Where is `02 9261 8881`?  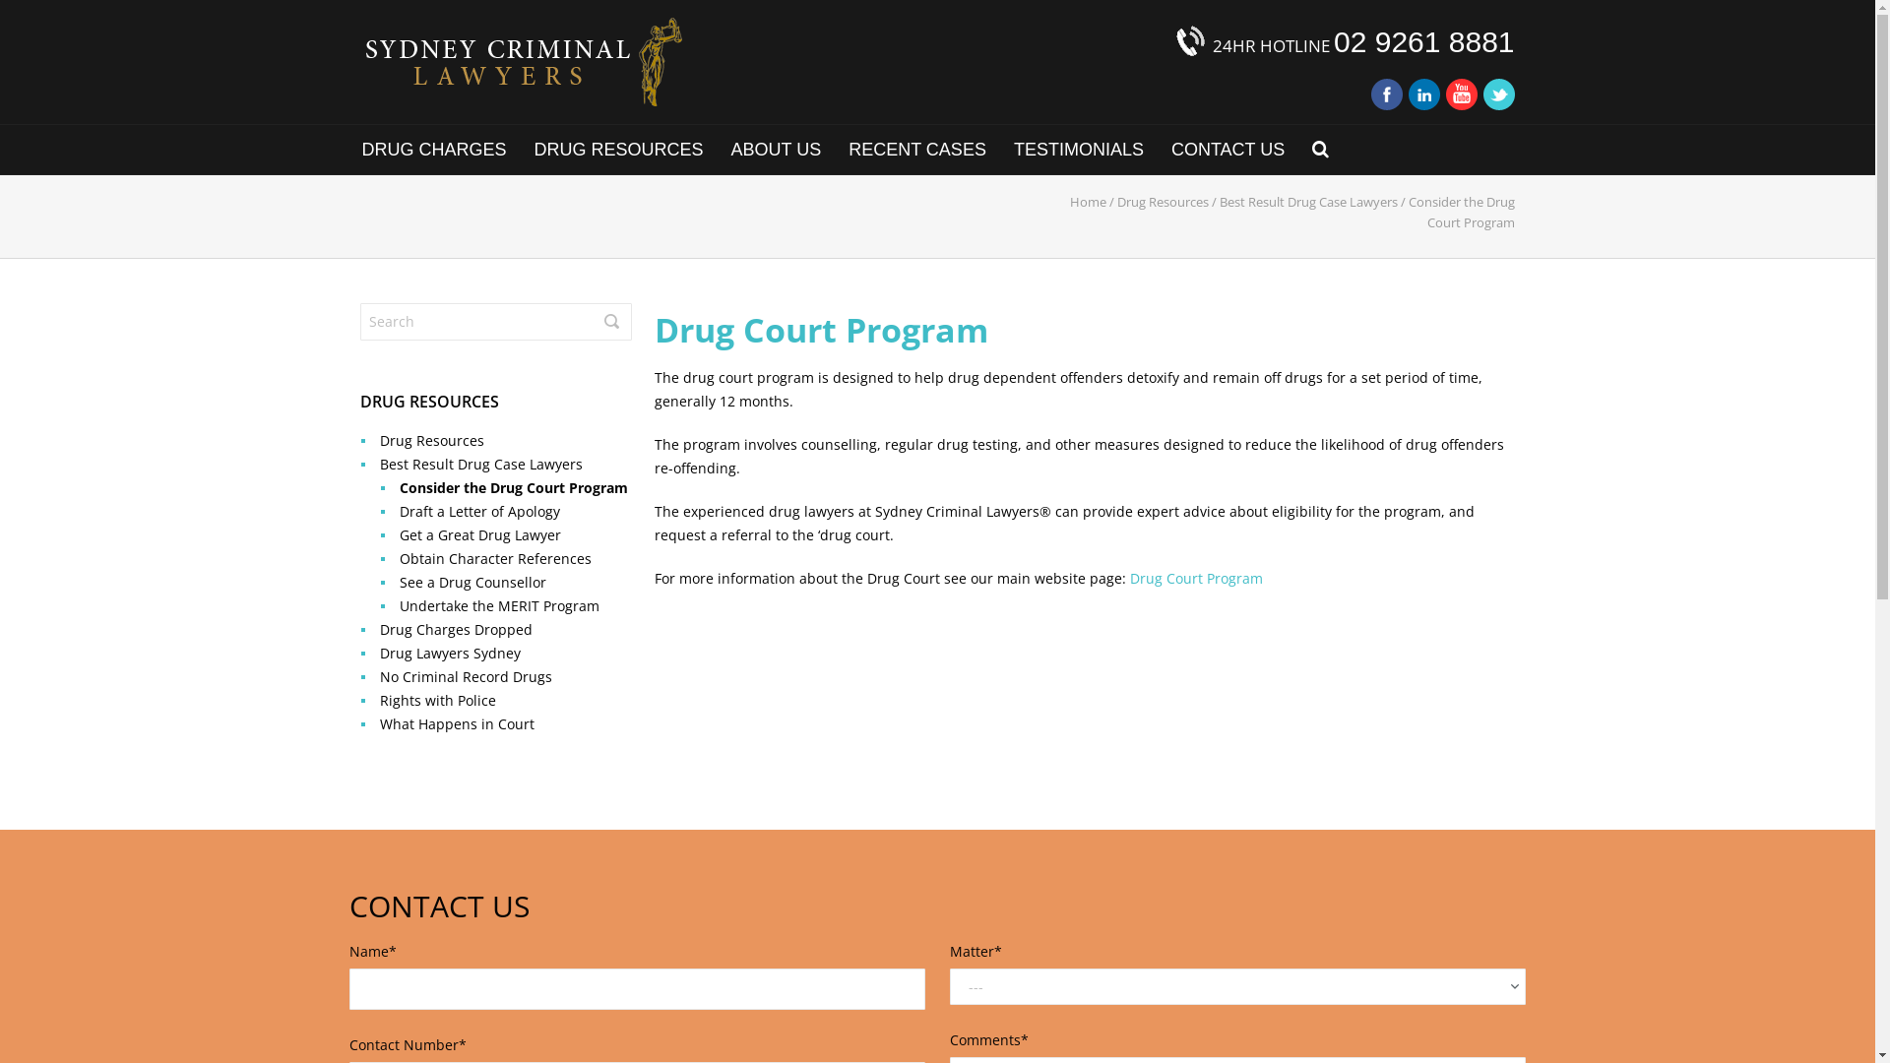 02 9261 8881 is located at coordinates (1424, 41).